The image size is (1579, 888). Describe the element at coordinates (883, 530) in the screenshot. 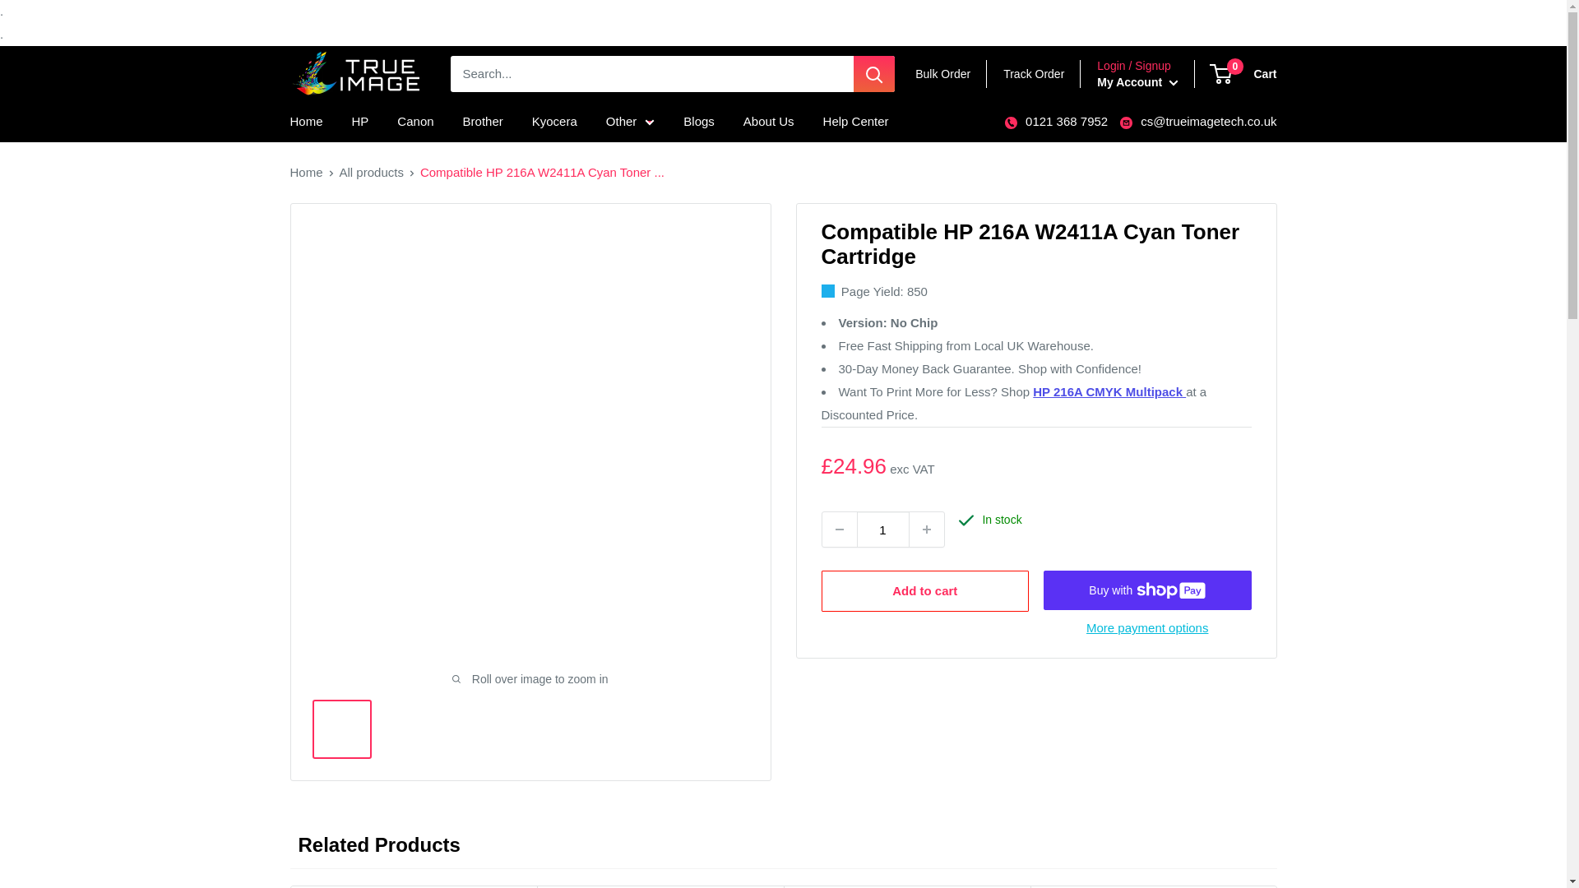

I see `1` at that location.